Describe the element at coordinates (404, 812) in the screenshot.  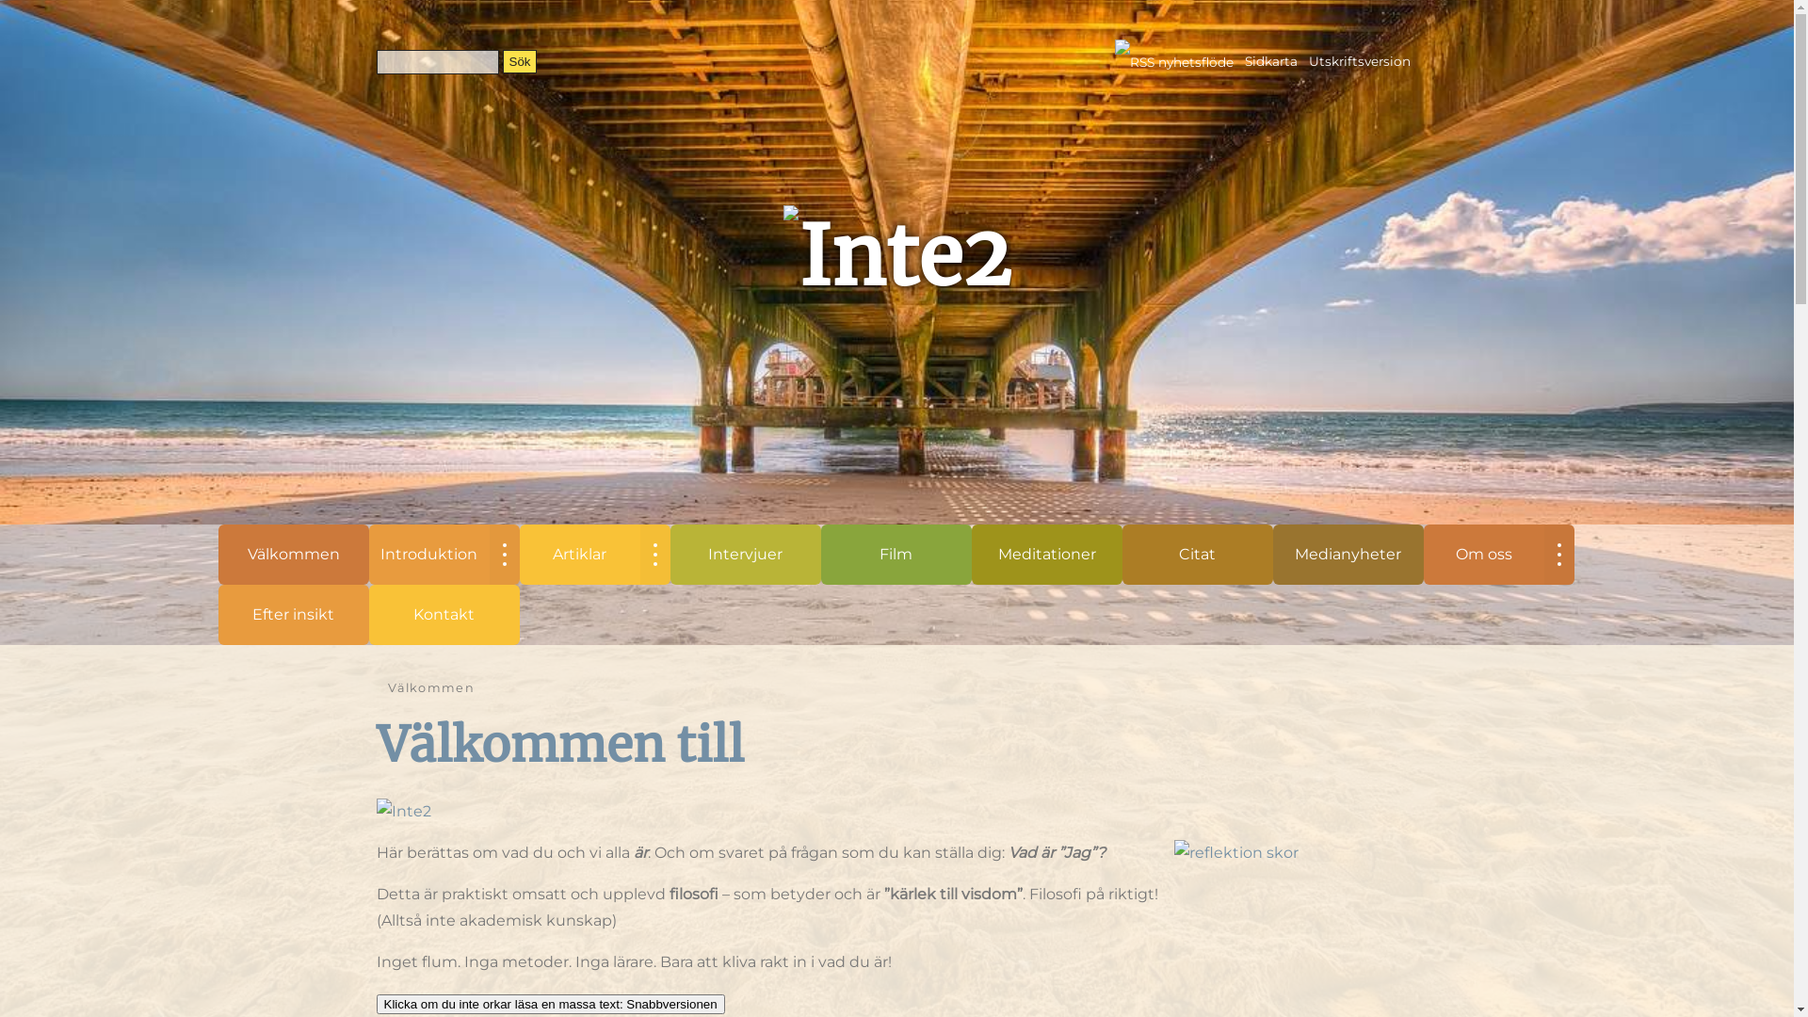
I see `Inte2` at that location.